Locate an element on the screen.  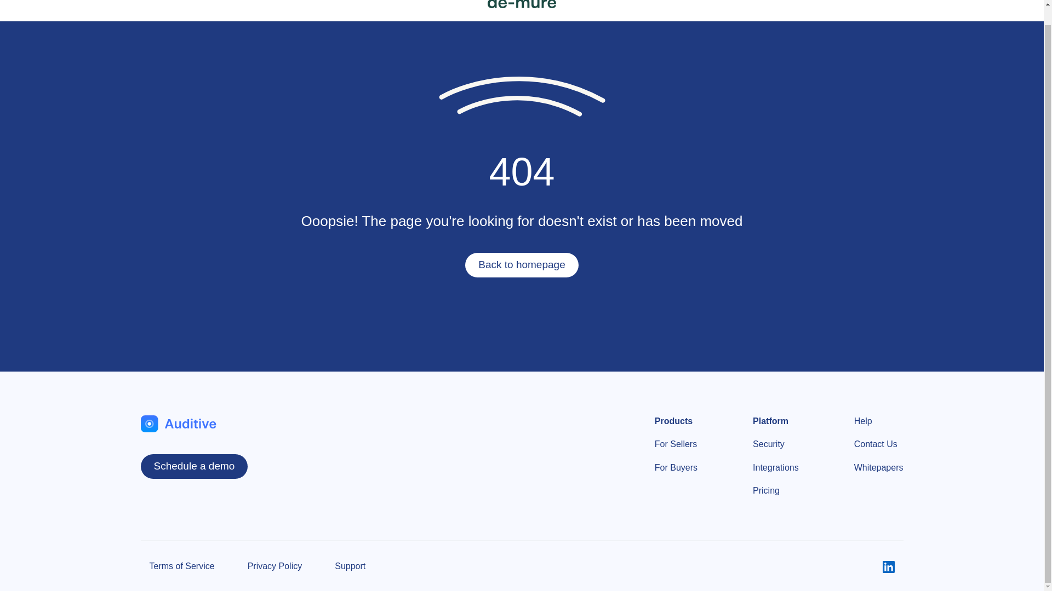
Schedule a demo is located at coordinates (193, 466).